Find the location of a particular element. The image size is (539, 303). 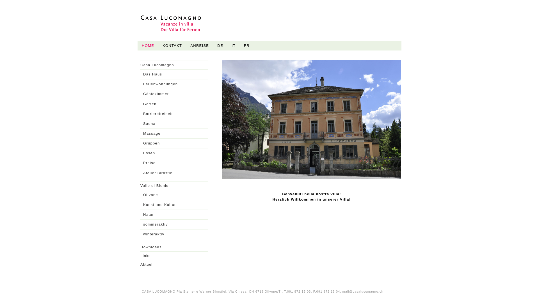

IT is located at coordinates (234, 46).